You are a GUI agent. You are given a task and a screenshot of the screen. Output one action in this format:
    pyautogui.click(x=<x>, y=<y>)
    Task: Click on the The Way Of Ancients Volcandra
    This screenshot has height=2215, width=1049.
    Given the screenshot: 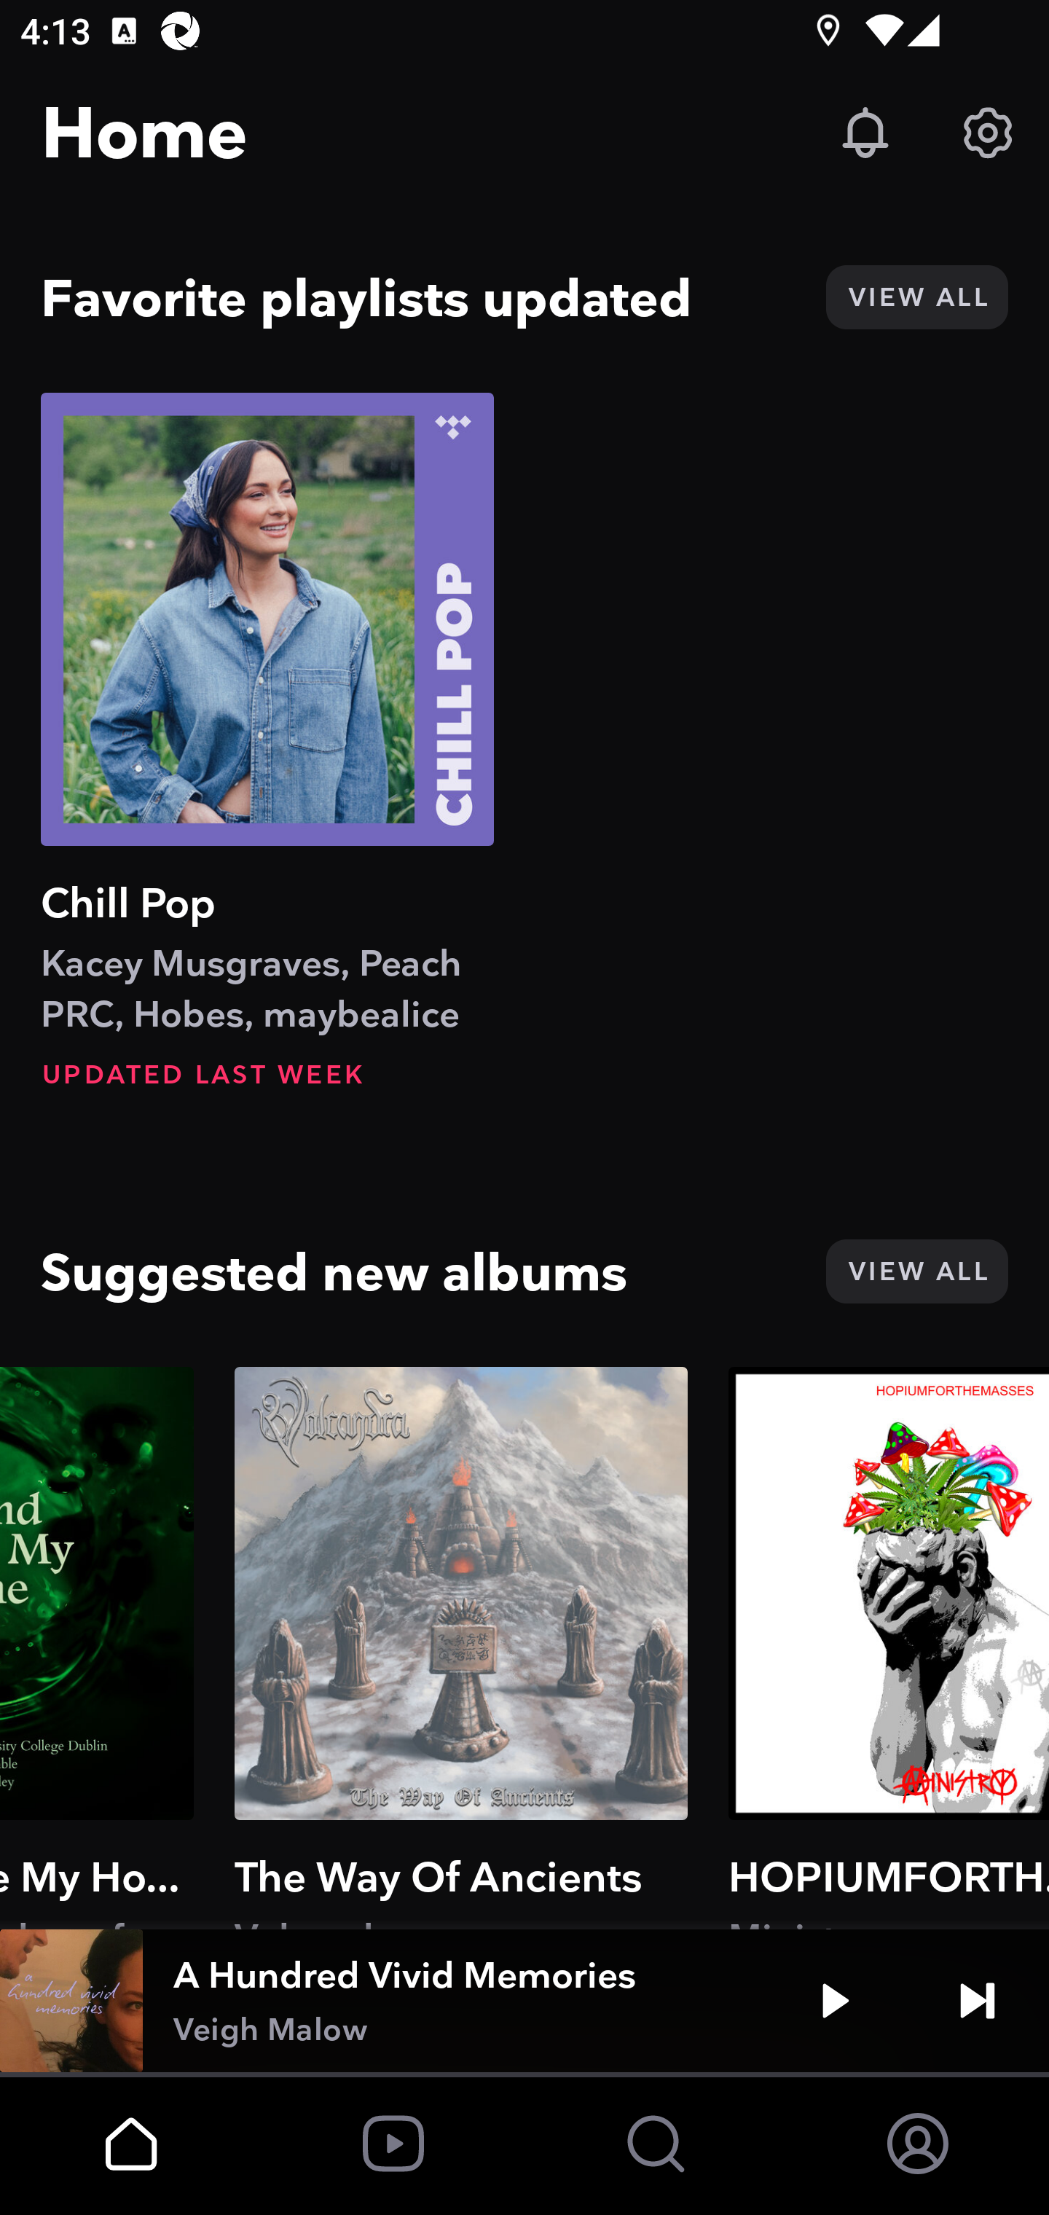 What is the action you would take?
    pyautogui.click(x=461, y=1647)
    